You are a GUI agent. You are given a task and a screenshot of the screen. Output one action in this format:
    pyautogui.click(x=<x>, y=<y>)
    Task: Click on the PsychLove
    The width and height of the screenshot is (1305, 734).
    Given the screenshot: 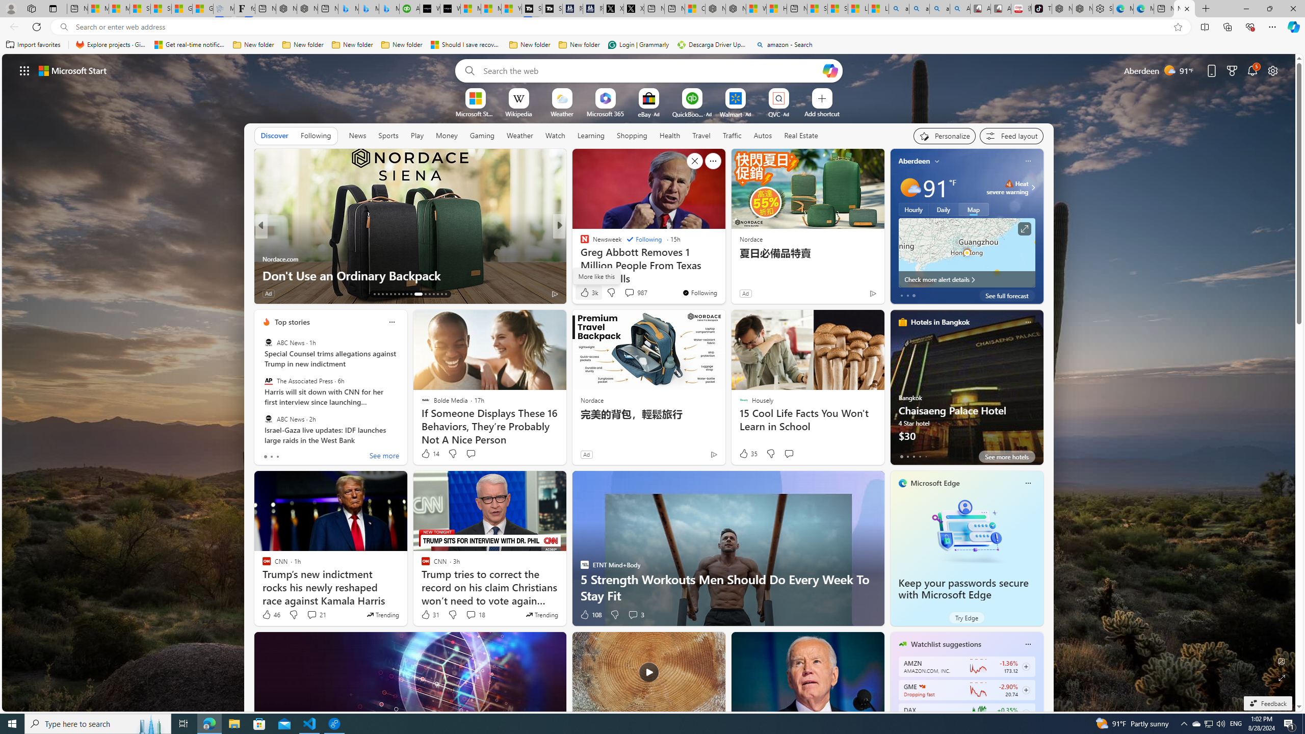 What is the action you would take?
    pyautogui.click(x=266, y=243)
    